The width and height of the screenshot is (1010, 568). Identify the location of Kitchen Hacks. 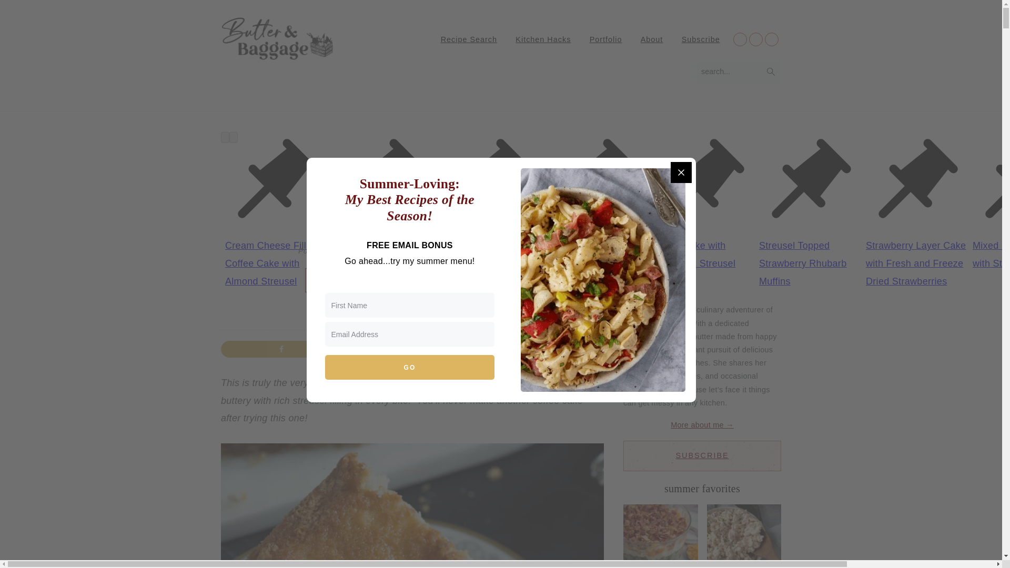
(543, 39).